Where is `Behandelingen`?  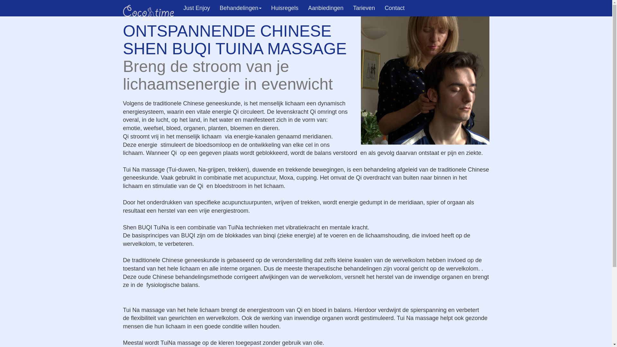
Behandelingen is located at coordinates (241, 8).